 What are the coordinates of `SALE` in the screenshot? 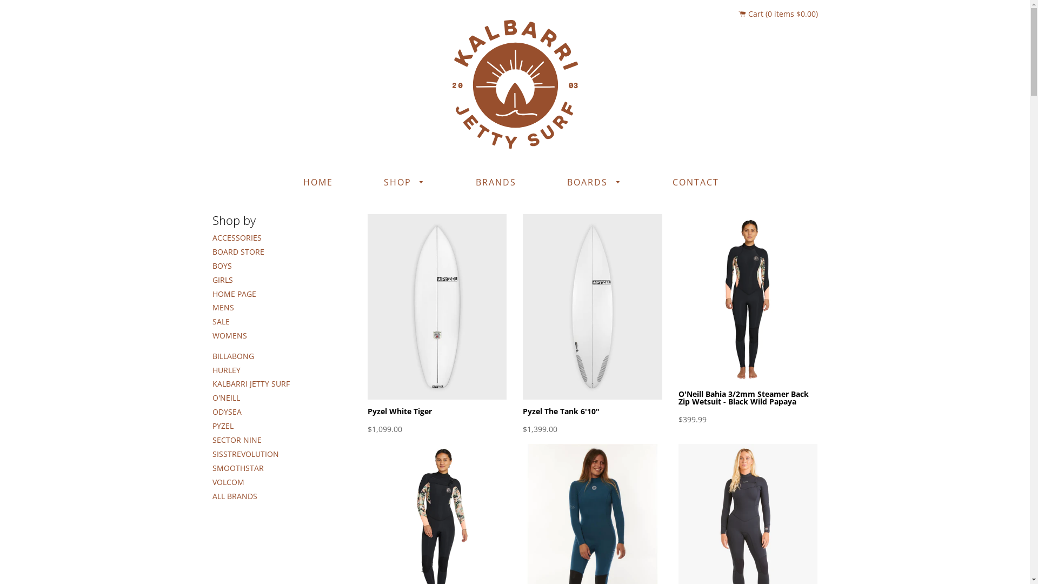 It's located at (221, 321).